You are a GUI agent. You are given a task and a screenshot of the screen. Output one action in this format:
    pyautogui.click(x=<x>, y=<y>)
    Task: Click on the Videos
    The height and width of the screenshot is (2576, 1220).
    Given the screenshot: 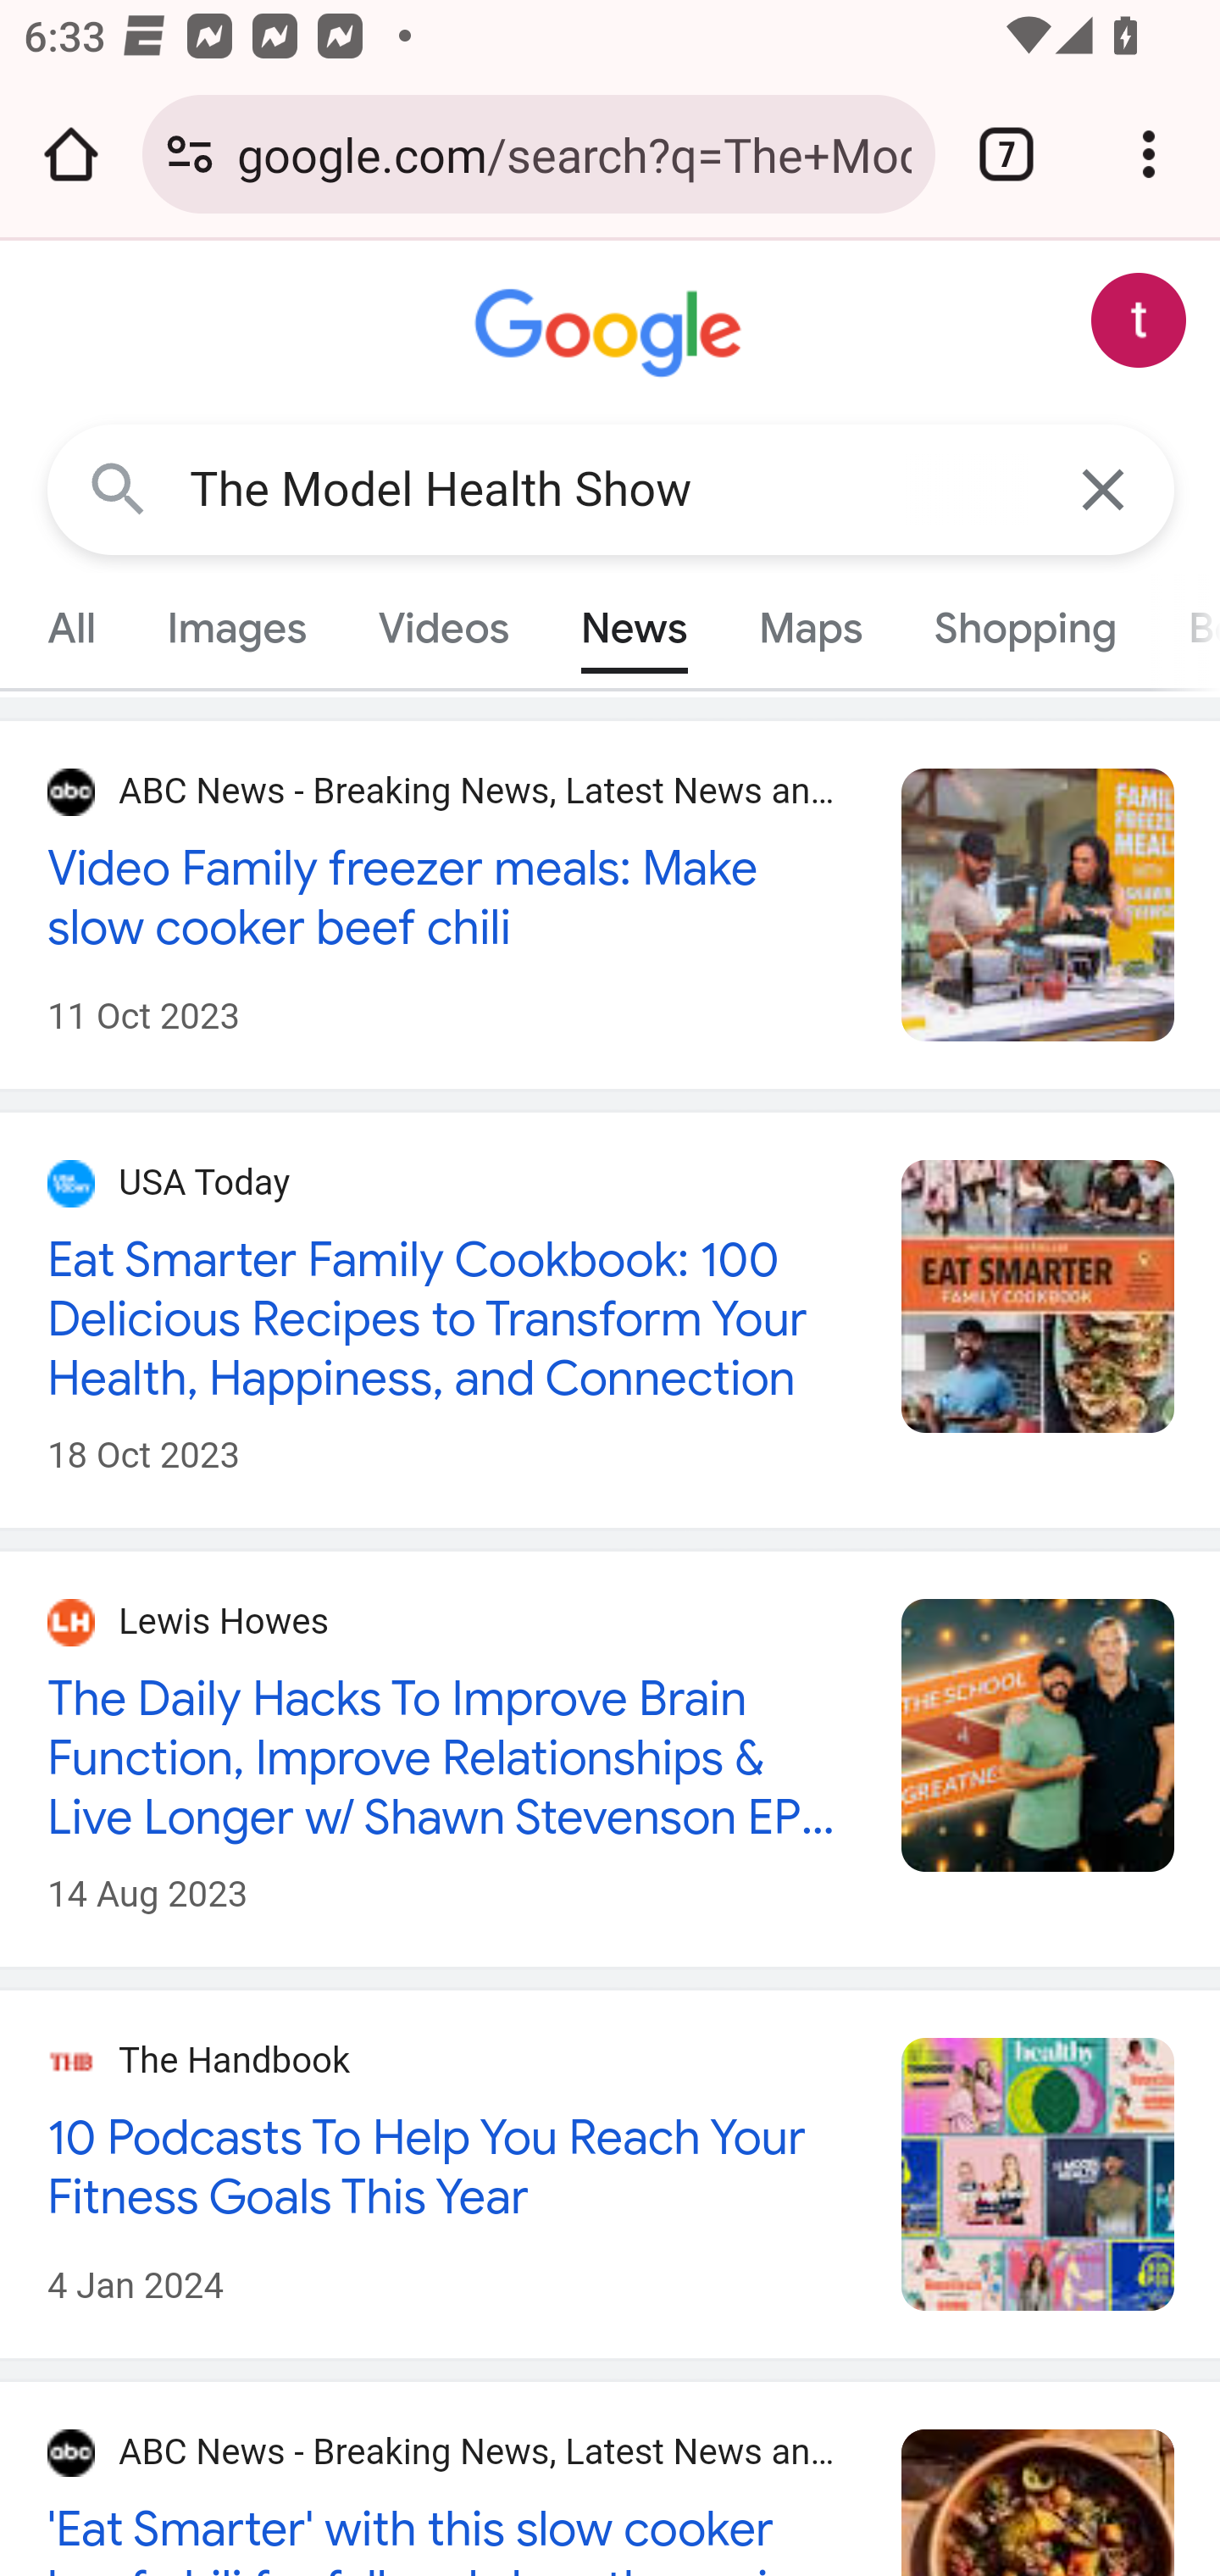 What is the action you would take?
    pyautogui.click(x=444, y=628)
    